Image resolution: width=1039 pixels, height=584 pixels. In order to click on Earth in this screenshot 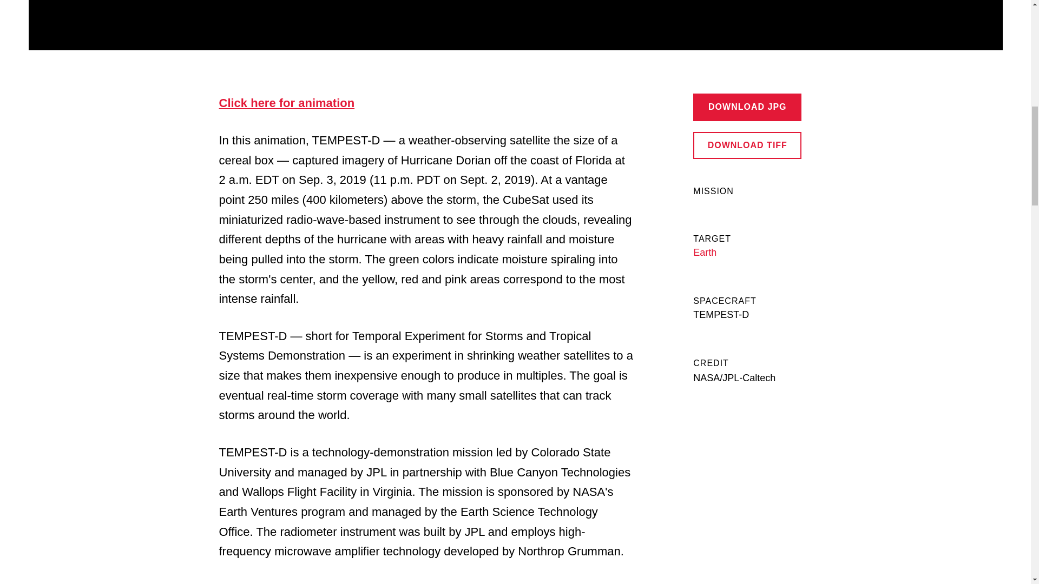, I will do `click(705, 252)`.